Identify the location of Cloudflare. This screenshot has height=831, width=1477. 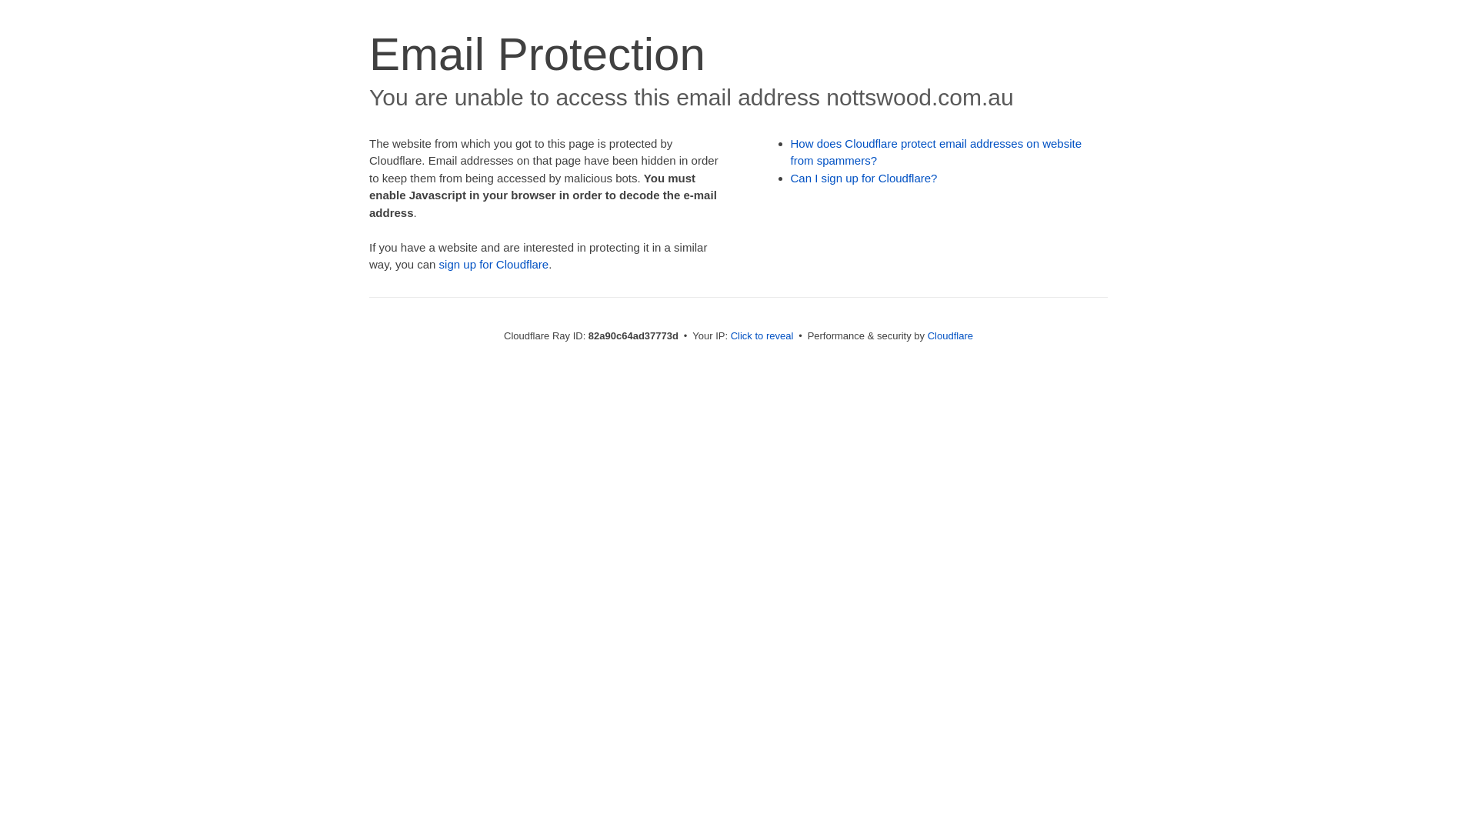
(951, 335).